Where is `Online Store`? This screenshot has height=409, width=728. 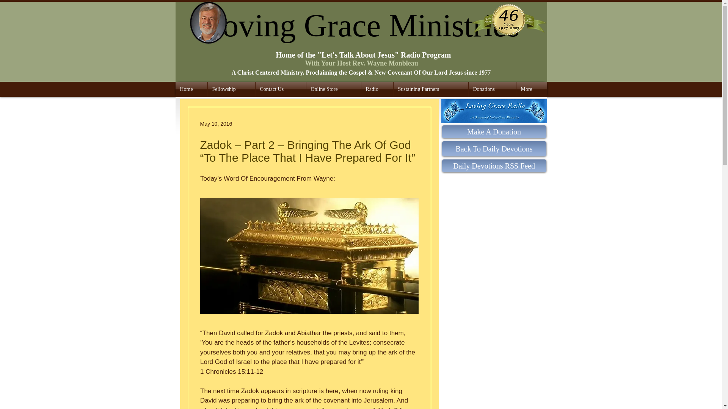
Online Store is located at coordinates (334, 89).